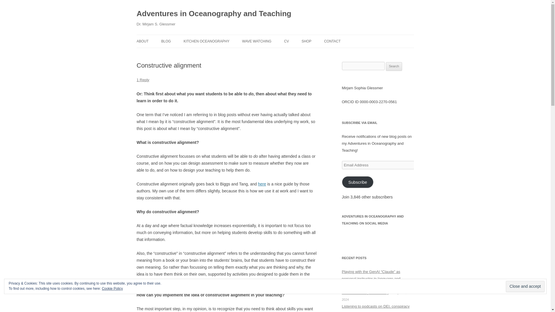  What do you see at coordinates (214, 14) in the screenshot?
I see `Adventures in Oceanography and Teaching` at bounding box center [214, 14].